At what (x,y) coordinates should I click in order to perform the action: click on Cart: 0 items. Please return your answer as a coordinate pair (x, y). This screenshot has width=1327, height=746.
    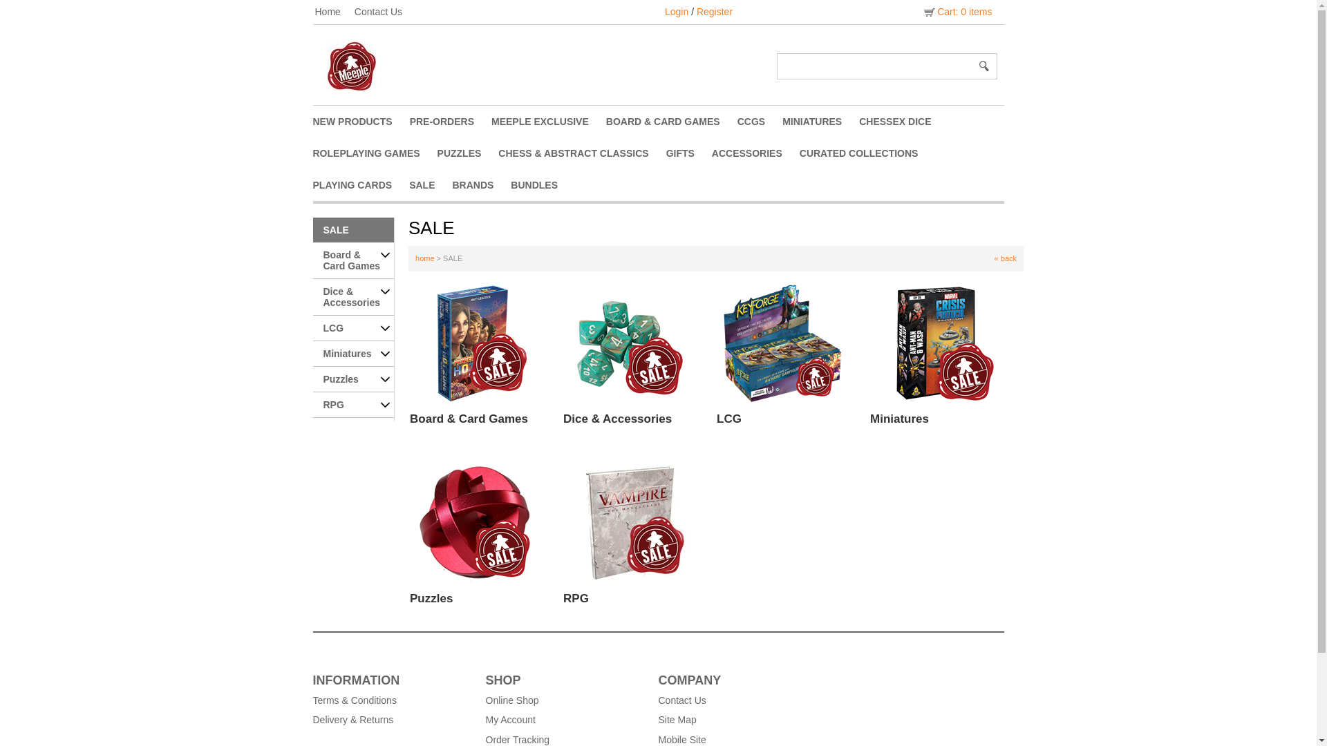
    Looking at the image, I should click on (957, 12).